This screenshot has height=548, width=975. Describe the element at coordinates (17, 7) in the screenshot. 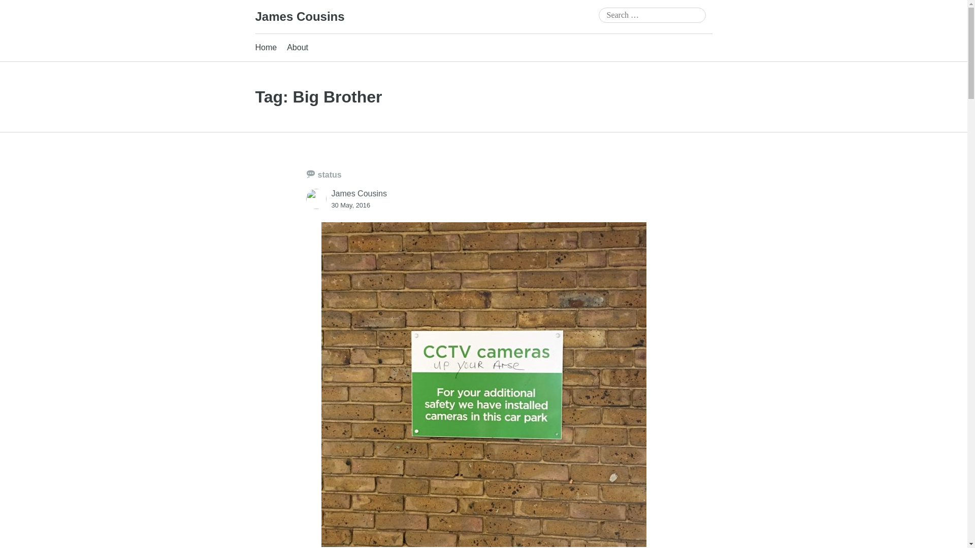

I see `Search` at that location.